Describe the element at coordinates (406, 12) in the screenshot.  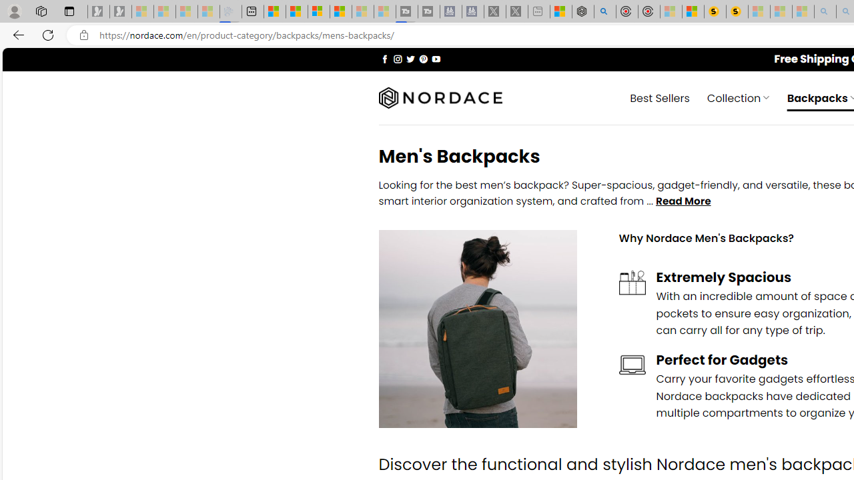
I see `Streaming Coverage | T3 - Sleeping` at that location.